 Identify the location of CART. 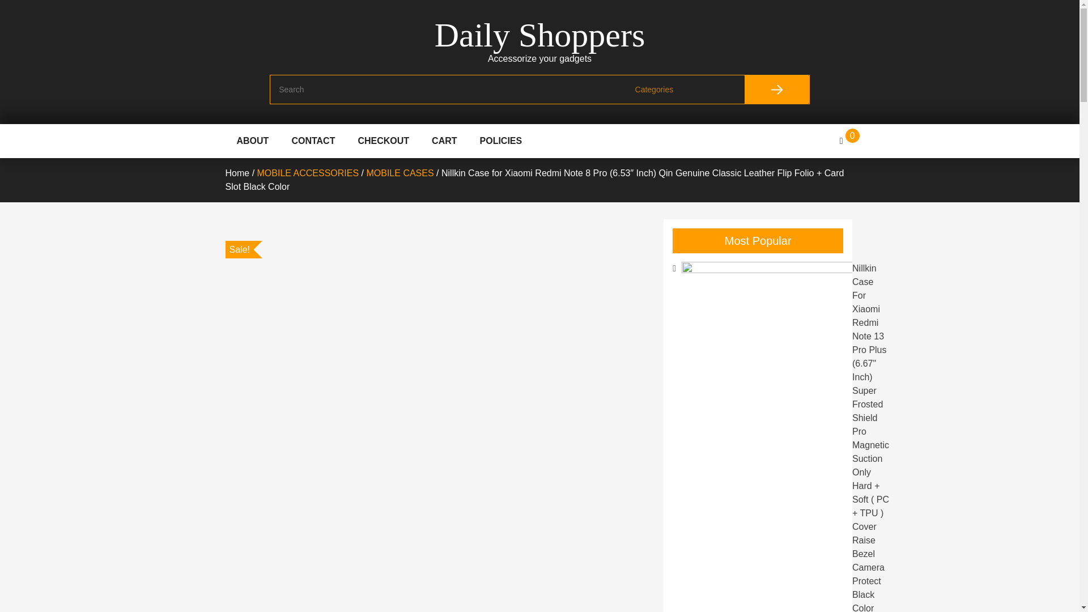
(444, 141).